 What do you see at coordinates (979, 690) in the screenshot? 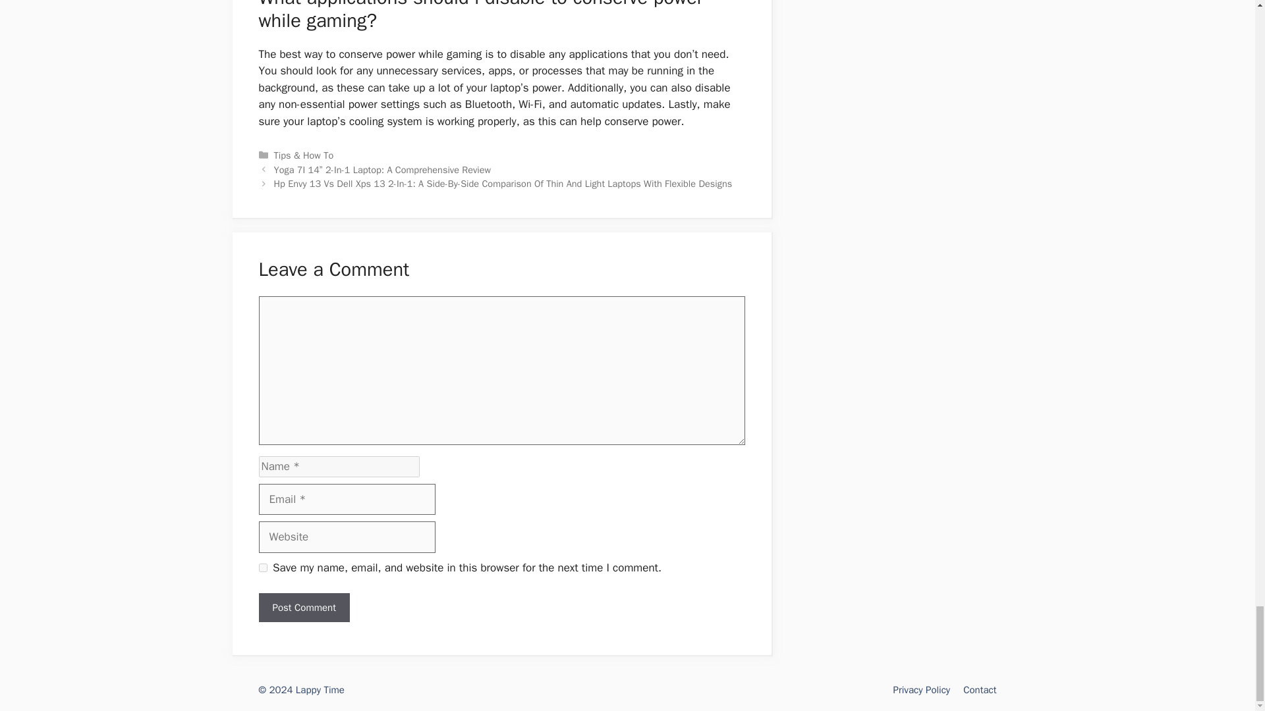
I see `Contact` at bounding box center [979, 690].